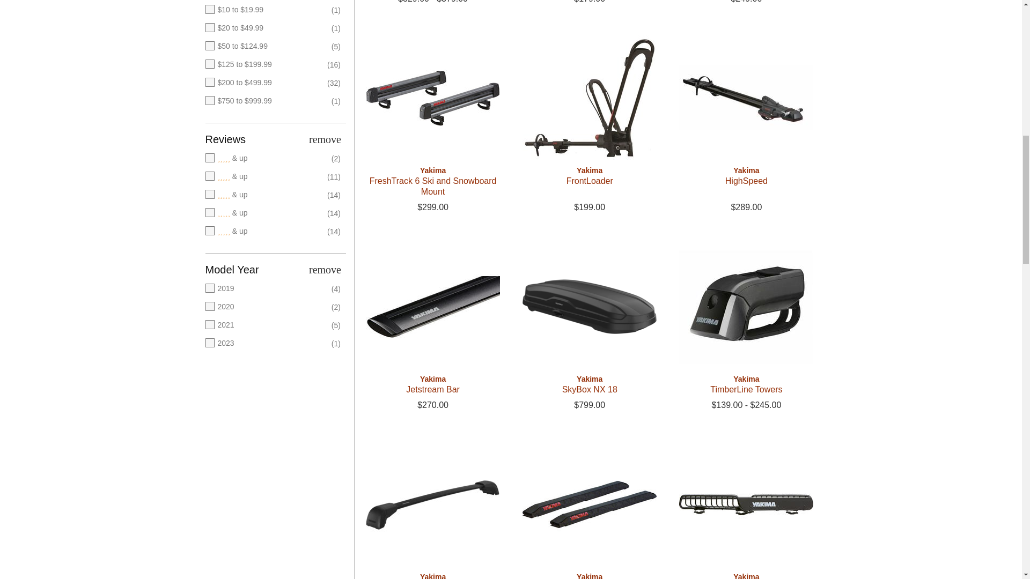  What do you see at coordinates (266, 232) in the screenshot?
I see `1` at bounding box center [266, 232].